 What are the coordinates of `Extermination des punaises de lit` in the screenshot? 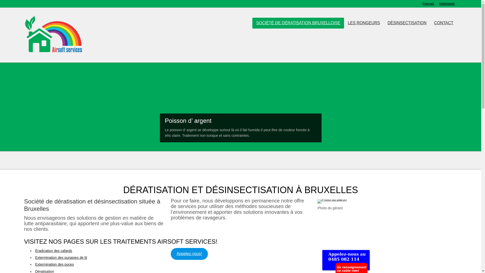 It's located at (61, 258).